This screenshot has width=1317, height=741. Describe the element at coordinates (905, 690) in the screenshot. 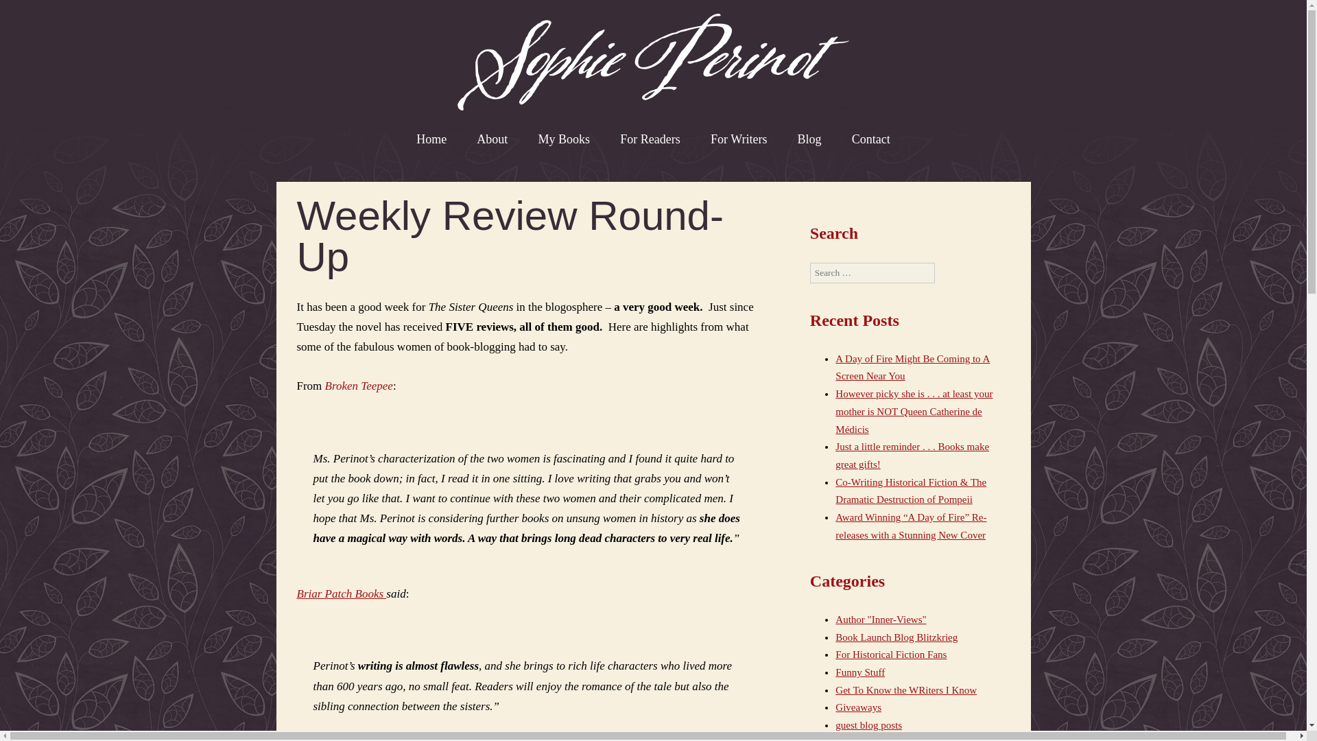

I see `Get To Know the WRiters I Know` at that location.